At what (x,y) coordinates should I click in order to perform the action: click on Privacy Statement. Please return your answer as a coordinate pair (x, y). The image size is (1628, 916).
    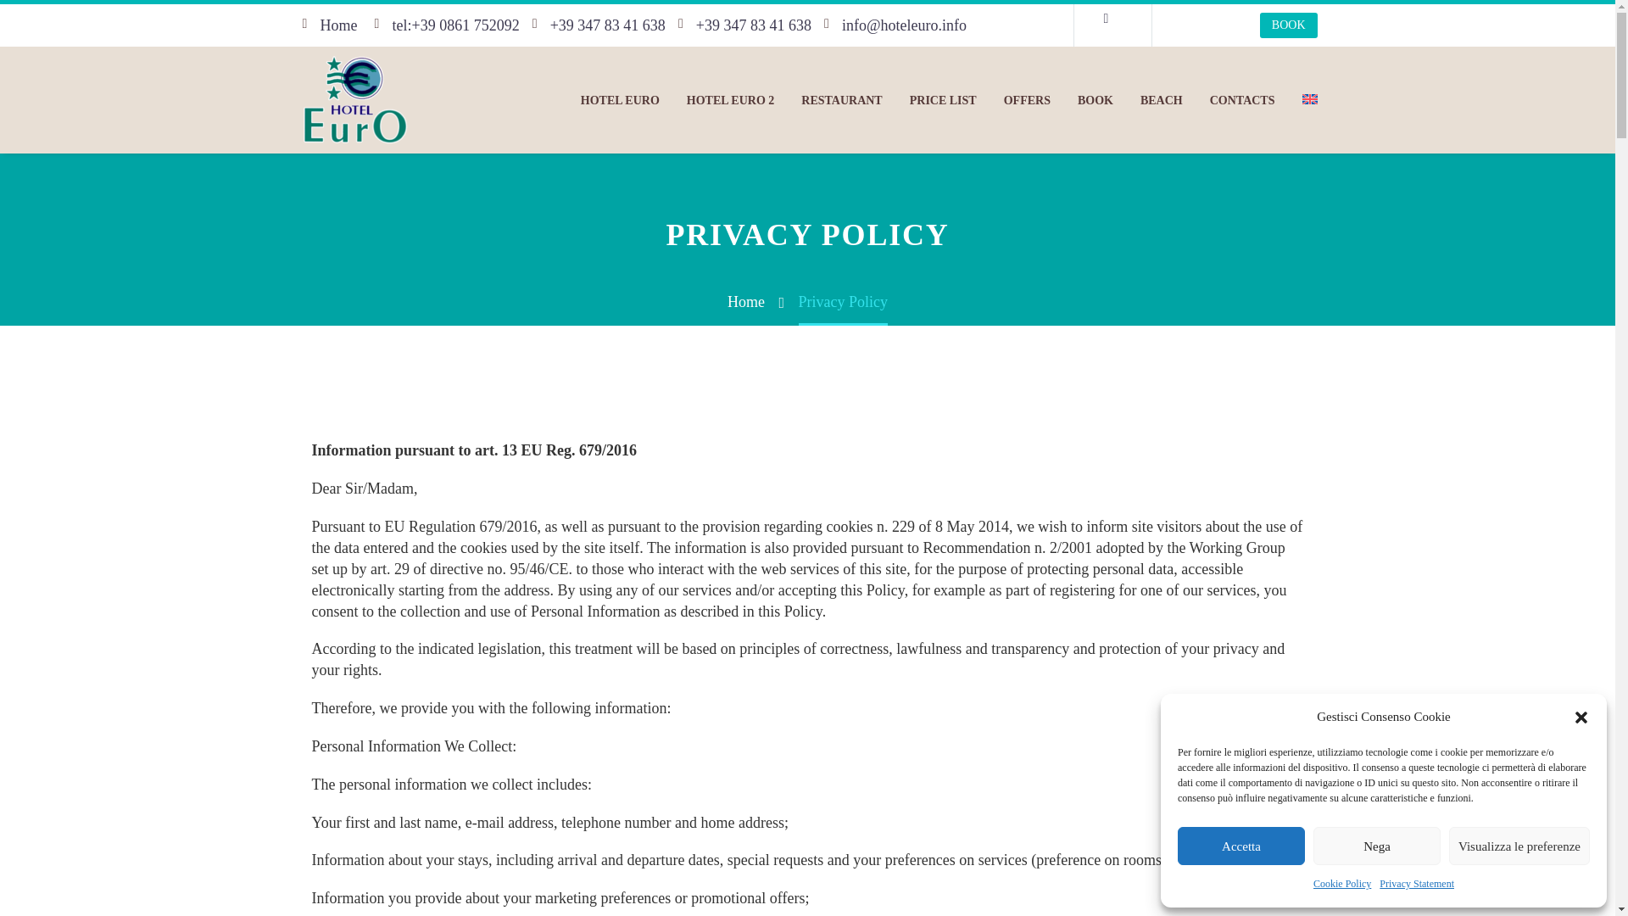
    Looking at the image, I should click on (1416, 884).